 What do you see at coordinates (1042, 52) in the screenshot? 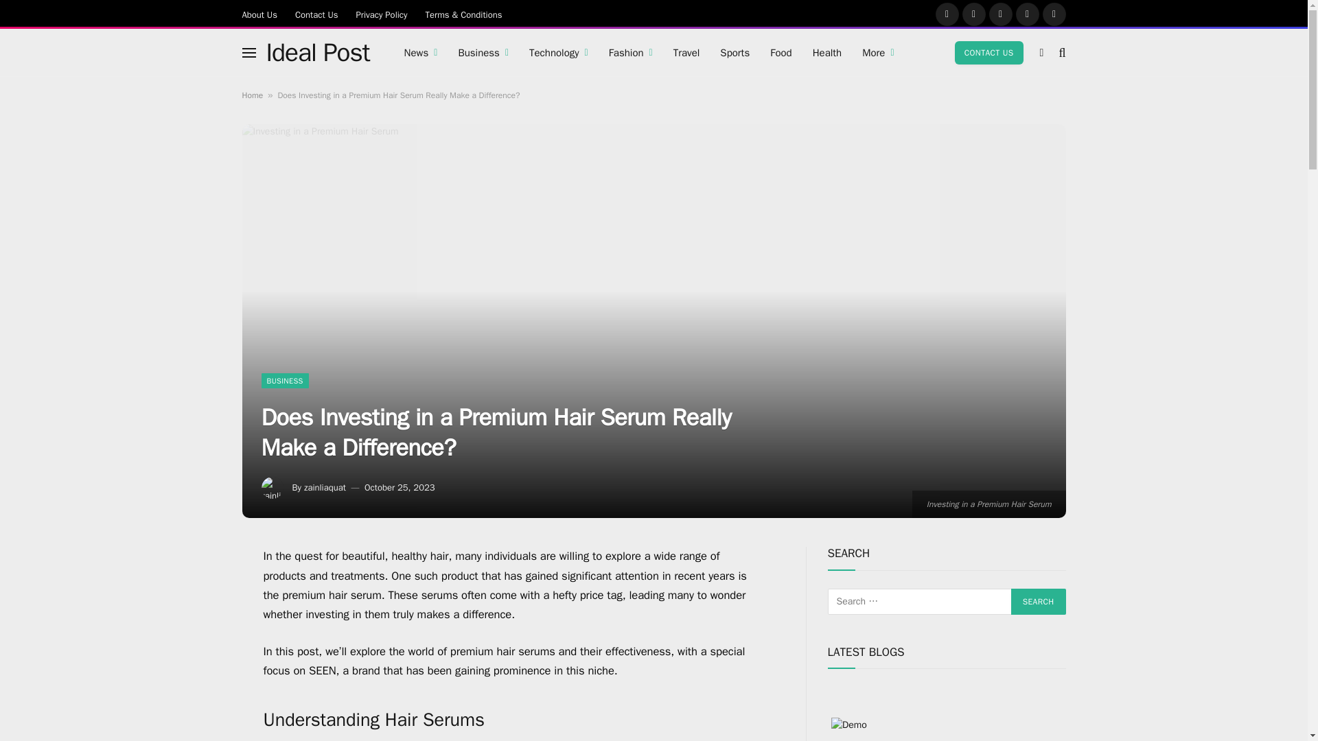
I see `Switch to Dark Design - easier on eyes.` at bounding box center [1042, 52].